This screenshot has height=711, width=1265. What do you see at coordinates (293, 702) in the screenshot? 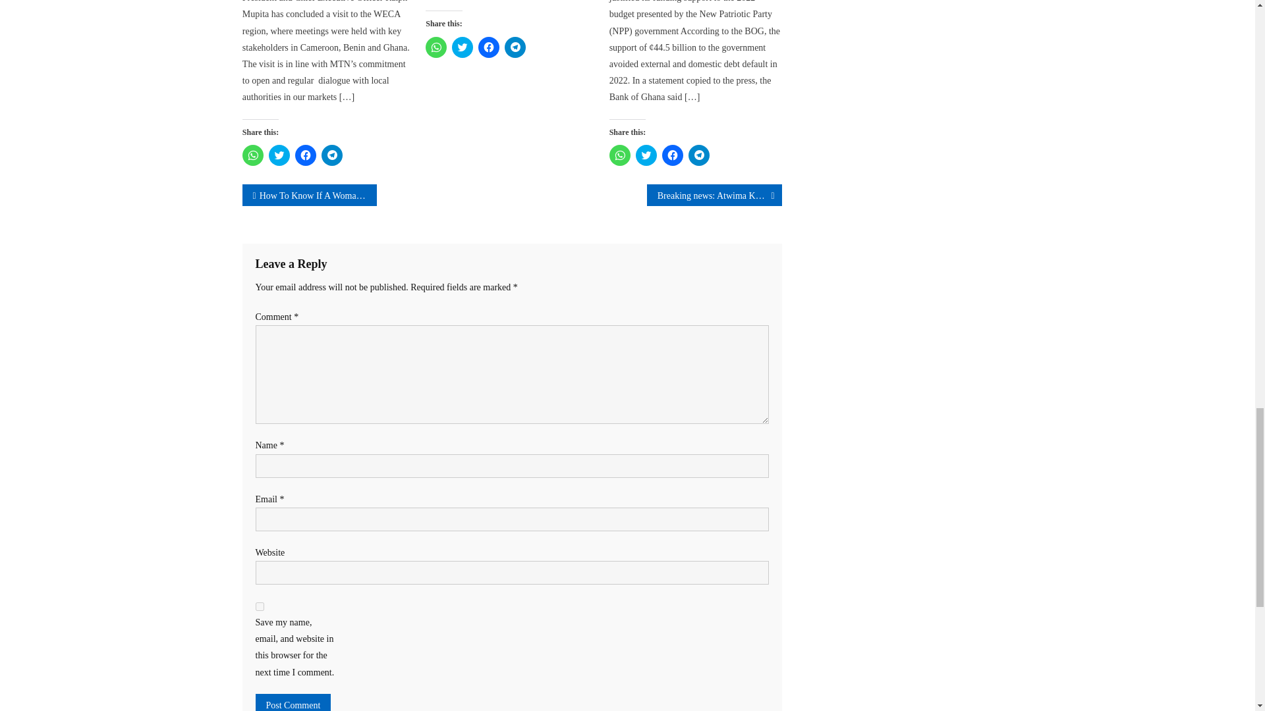
I see `Post Comment` at bounding box center [293, 702].